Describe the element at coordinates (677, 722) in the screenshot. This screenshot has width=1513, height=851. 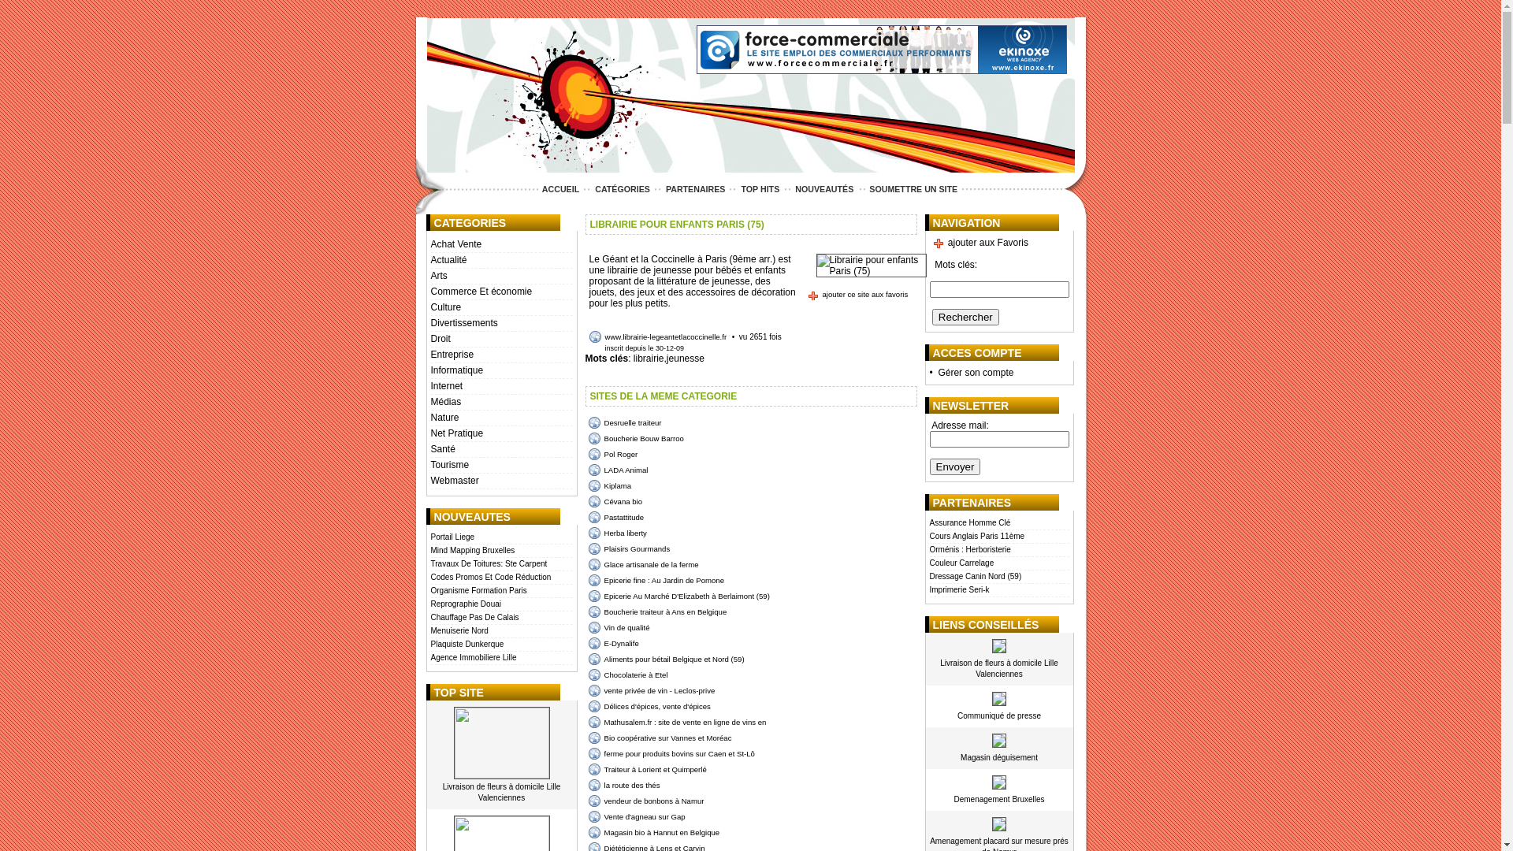
I see `Mathusalem.fr : site de vente en ligne de vins en` at that location.